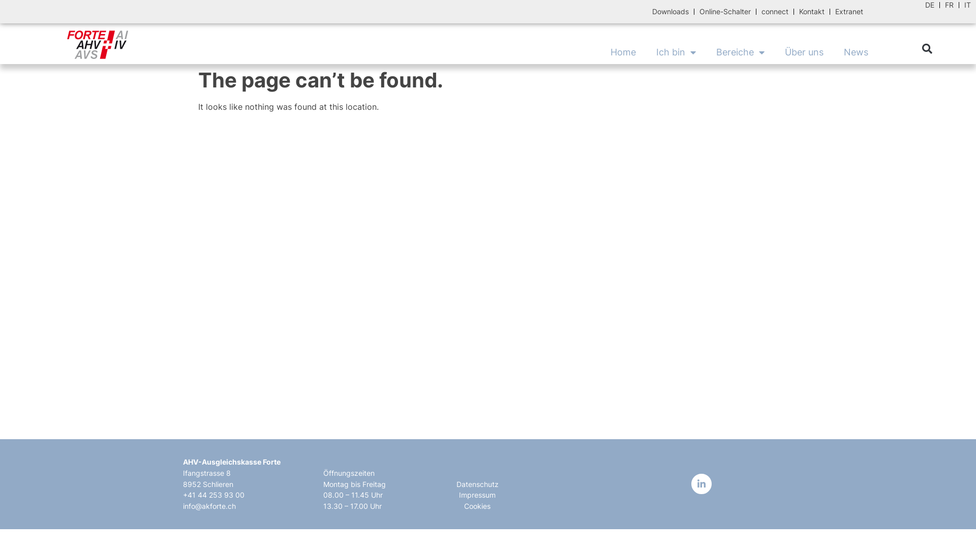  Describe the element at coordinates (208, 479) in the screenshot. I see `Ifangstrasse 8
8952 Schlieren` at that location.